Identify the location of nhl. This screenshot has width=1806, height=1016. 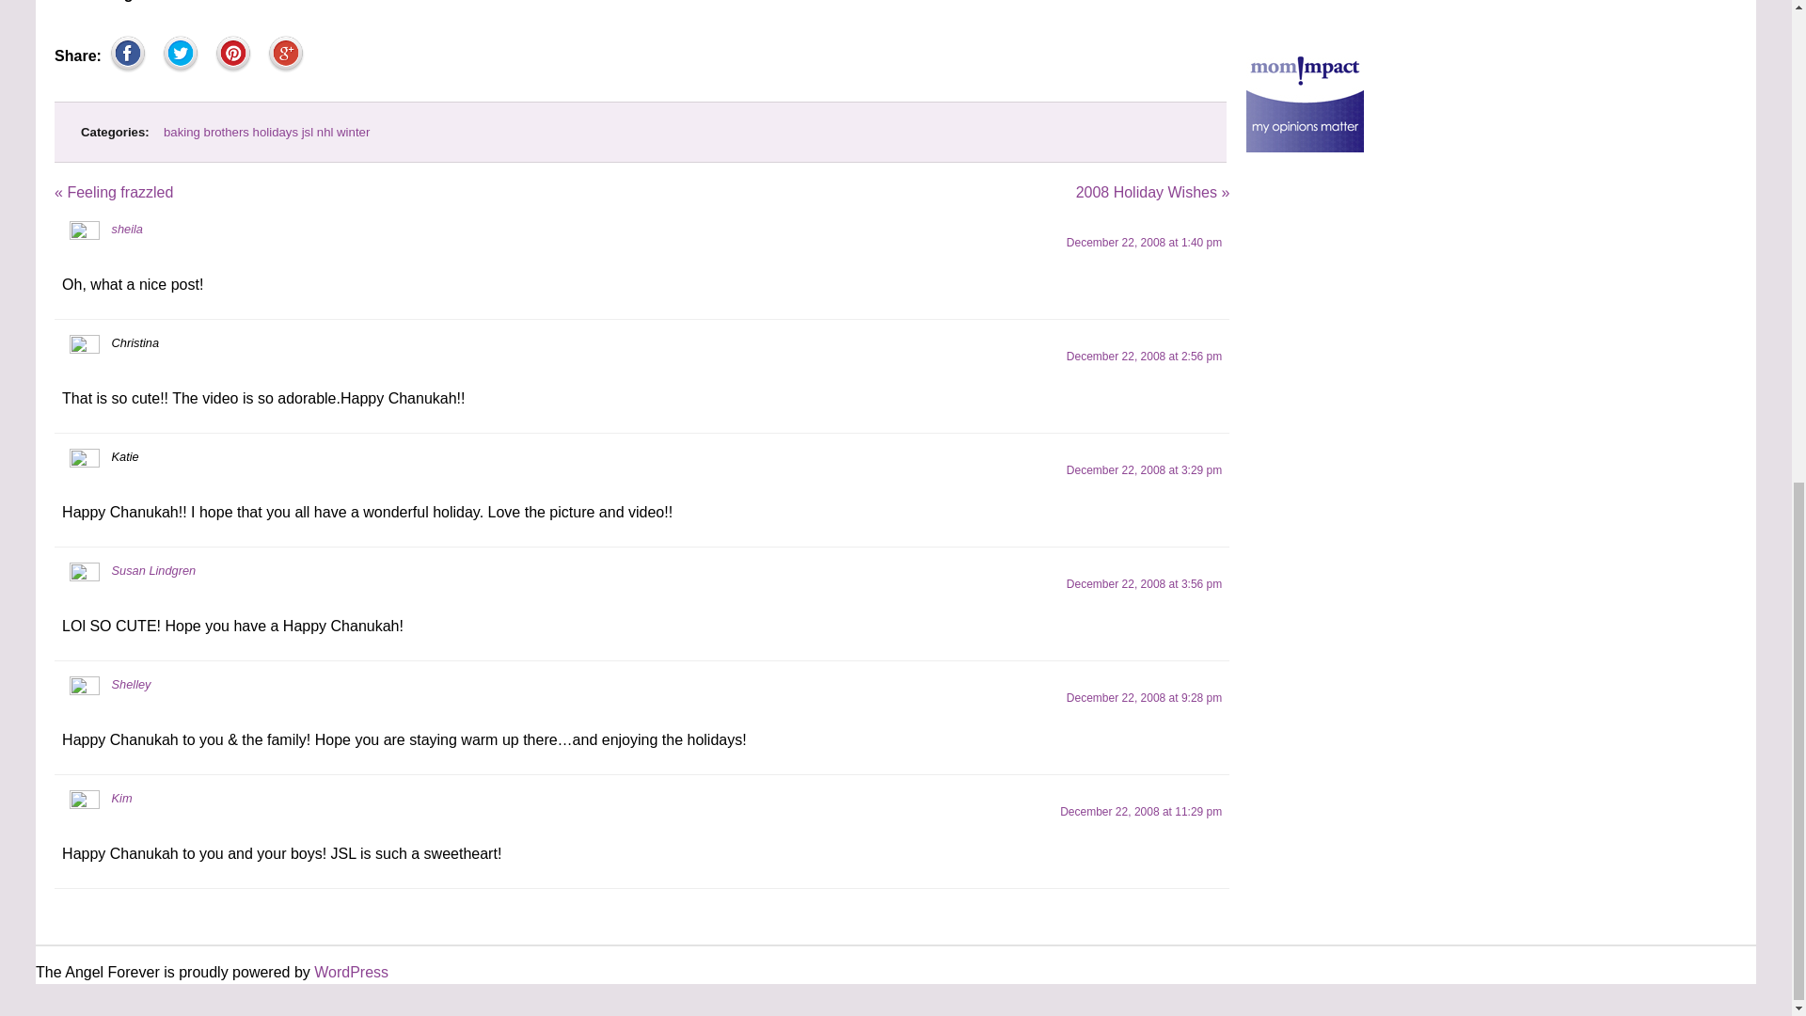
(325, 132).